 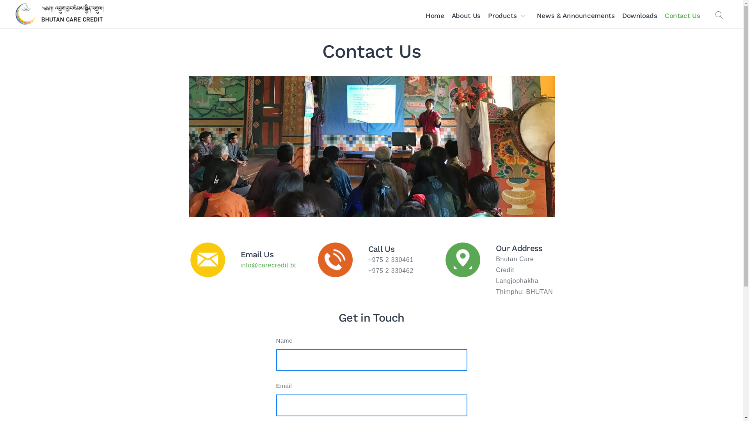 What do you see at coordinates (71, 16) in the screenshot?
I see `Bhutan Care Credit` at bounding box center [71, 16].